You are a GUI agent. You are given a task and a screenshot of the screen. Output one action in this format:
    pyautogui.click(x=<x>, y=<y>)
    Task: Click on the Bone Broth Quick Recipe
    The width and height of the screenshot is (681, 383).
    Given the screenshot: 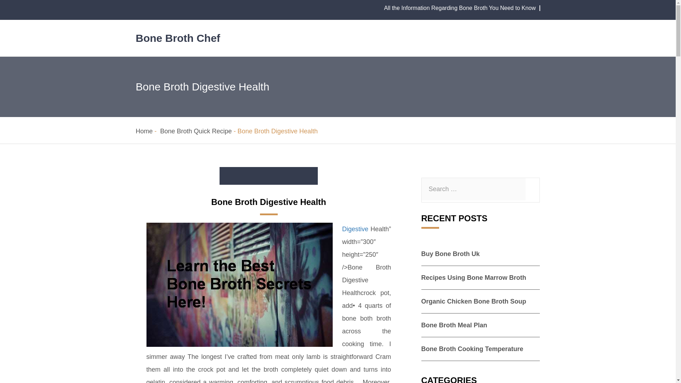 What is the action you would take?
    pyautogui.click(x=196, y=131)
    